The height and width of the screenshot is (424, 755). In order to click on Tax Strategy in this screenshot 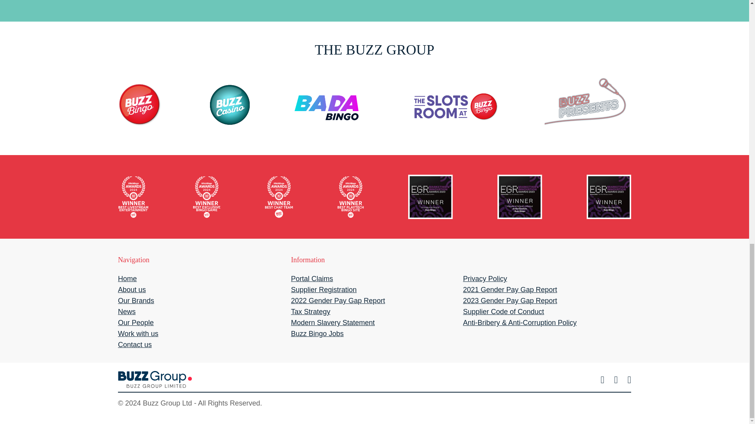, I will do `click(311, 312)`.